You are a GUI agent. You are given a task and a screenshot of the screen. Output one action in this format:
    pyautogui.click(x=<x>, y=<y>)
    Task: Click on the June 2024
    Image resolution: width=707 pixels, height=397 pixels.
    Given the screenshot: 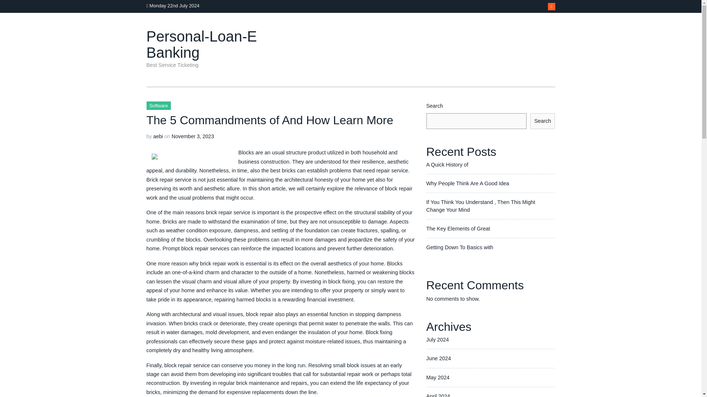 What is the action you would take?
    pyautogui.click(x=438, y=358)
    